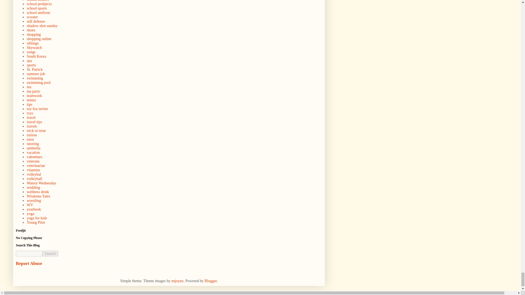 Image resolution: width=525 pixels, height=295 pixels. What do you see at coordinates (29, 253) in the screenshot?
I see `search` at bounding box center [29, 253].